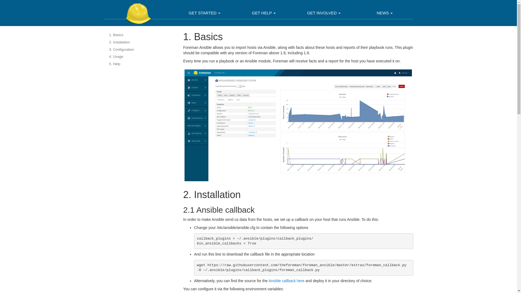 Image resolution: width=521 pixels, height=293 pixels. Describe the element at coordinates (384, 14) in the screenshot. I see `NEWS` at that location.